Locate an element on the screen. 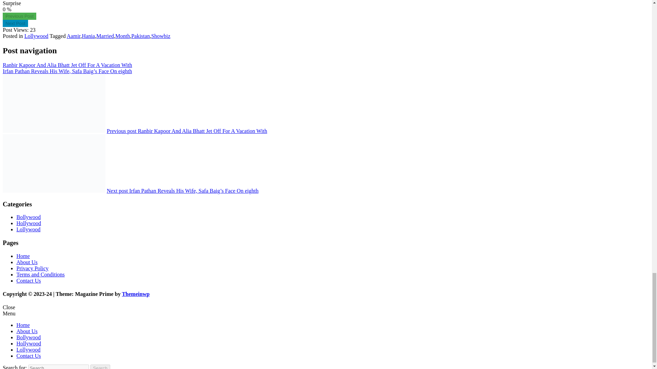 This screenshot has width=657, height=369. Previous Post is located at coordinates (19, 16).